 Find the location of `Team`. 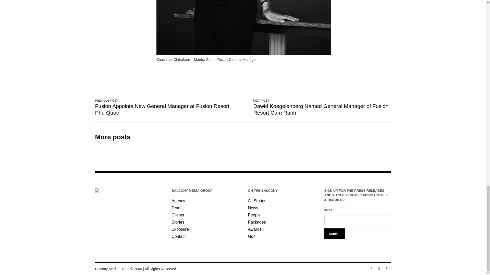

Team is located at coordinates (176, 208).